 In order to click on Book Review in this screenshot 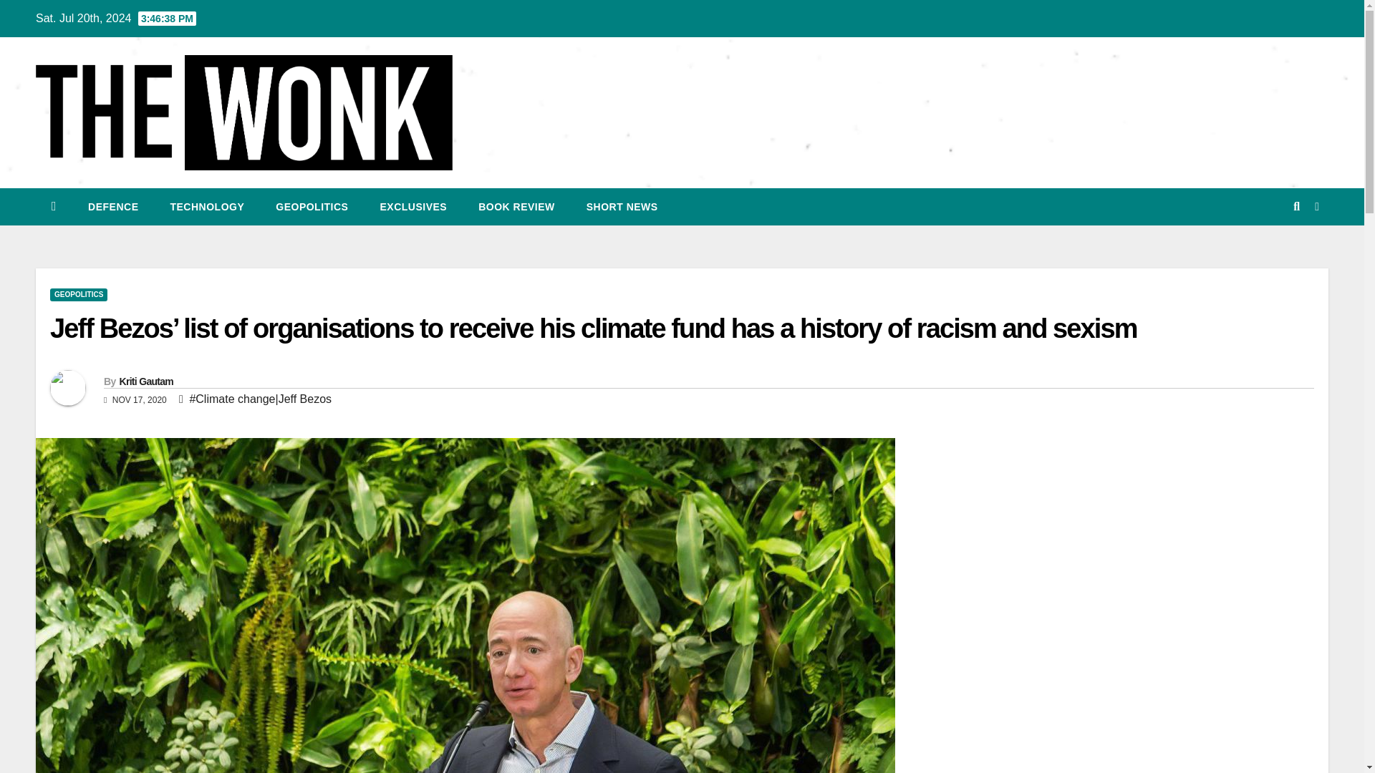, I will do `click(516, 207)`.